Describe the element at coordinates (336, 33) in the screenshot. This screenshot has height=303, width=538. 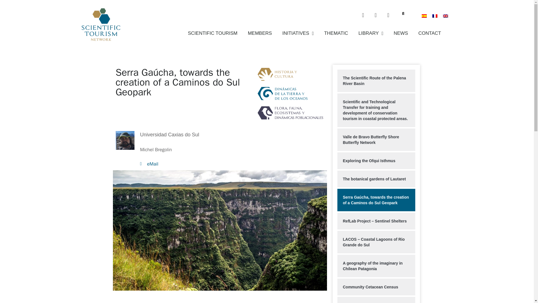
I see `THEMATIC` at that location.